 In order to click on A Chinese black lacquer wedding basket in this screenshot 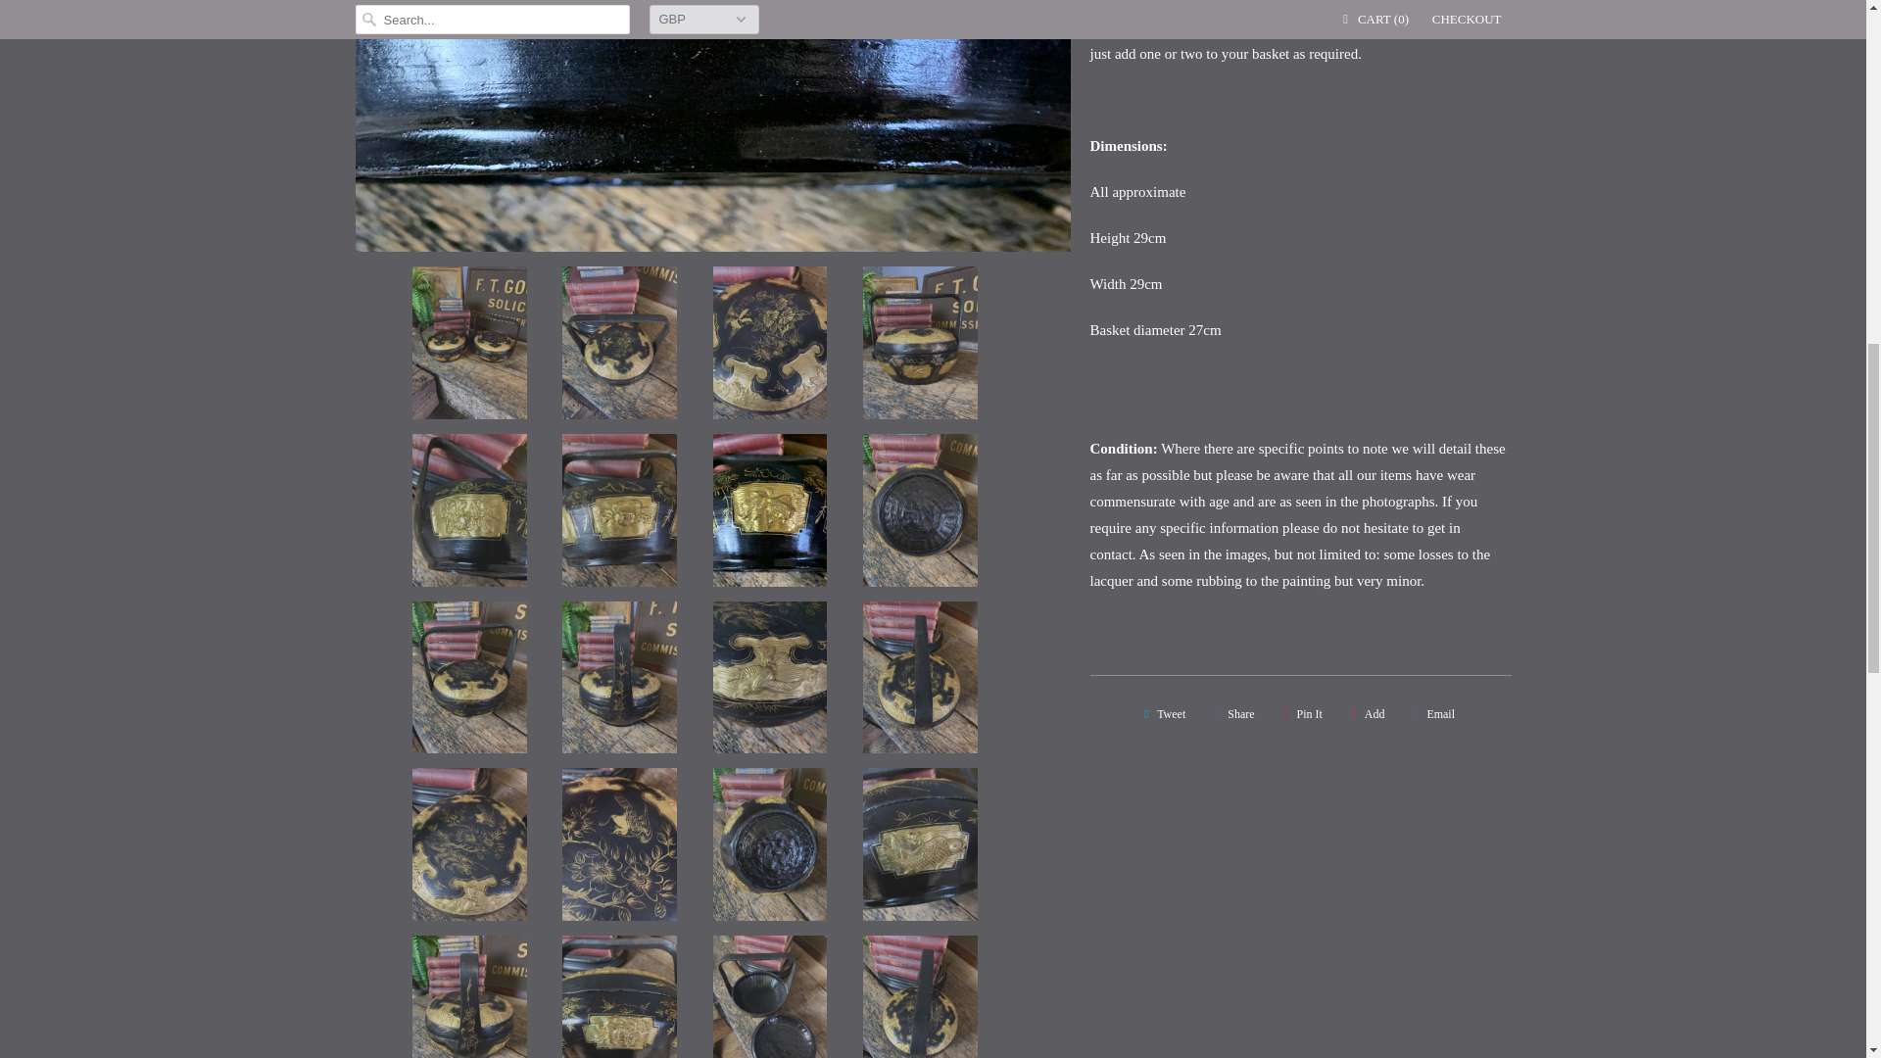, I will do `click(712, 125)`.